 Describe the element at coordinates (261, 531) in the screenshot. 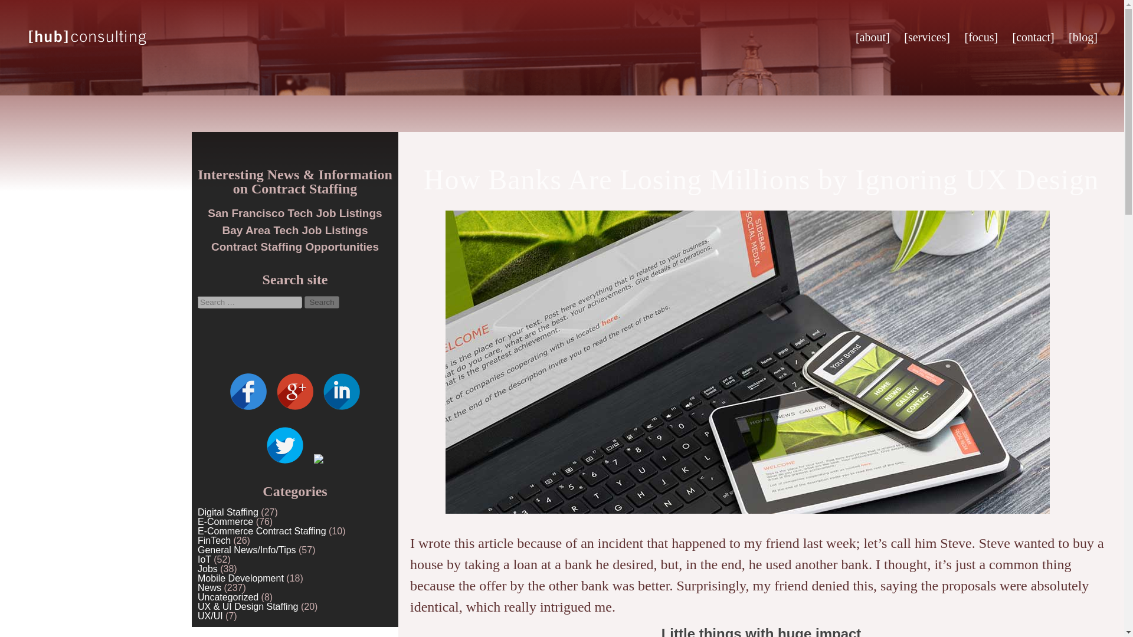

I see `E-Commerce Contract Staffing` at that location.